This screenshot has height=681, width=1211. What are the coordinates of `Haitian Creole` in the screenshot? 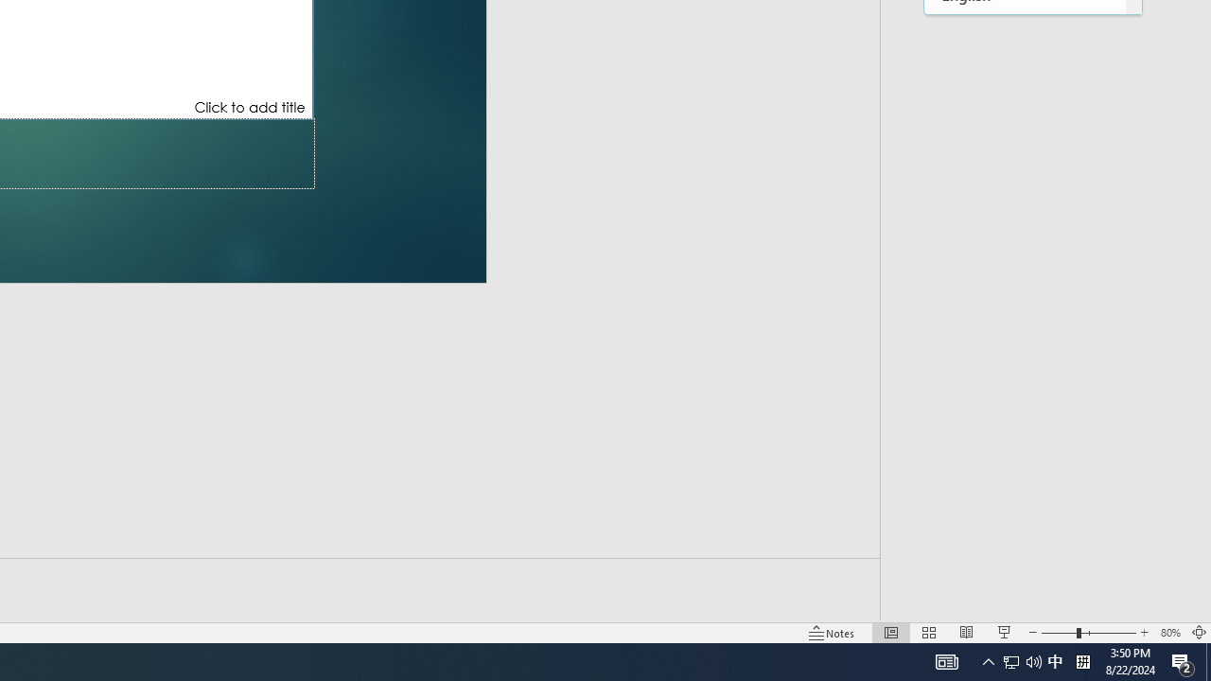 It's located at (1025, 537).